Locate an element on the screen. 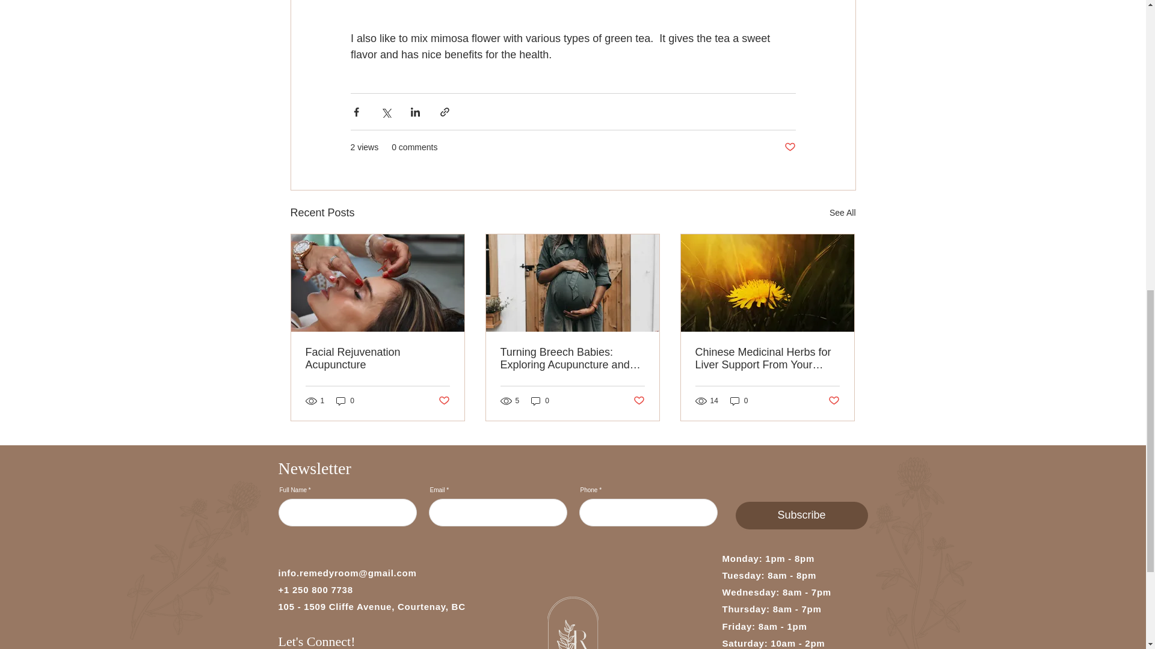 The image size is (1155, 649). Post not marked as liked is located at coordinates (443, 400).